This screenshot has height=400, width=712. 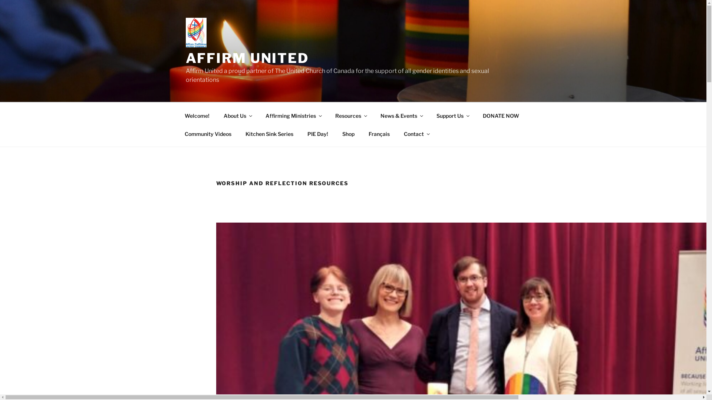 I want to click on News & Events, so click(x=401, y=116).